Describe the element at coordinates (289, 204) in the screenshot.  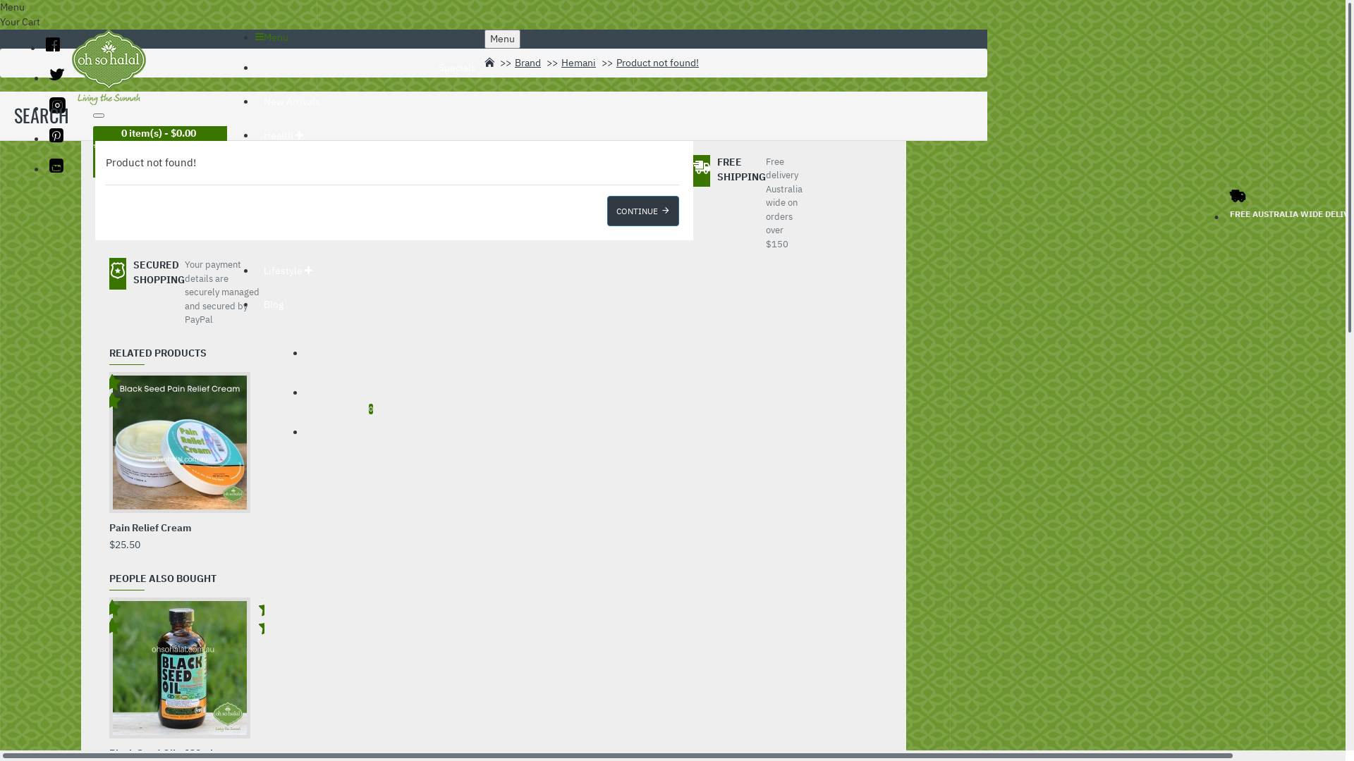
I see `Skin Care` at that location.